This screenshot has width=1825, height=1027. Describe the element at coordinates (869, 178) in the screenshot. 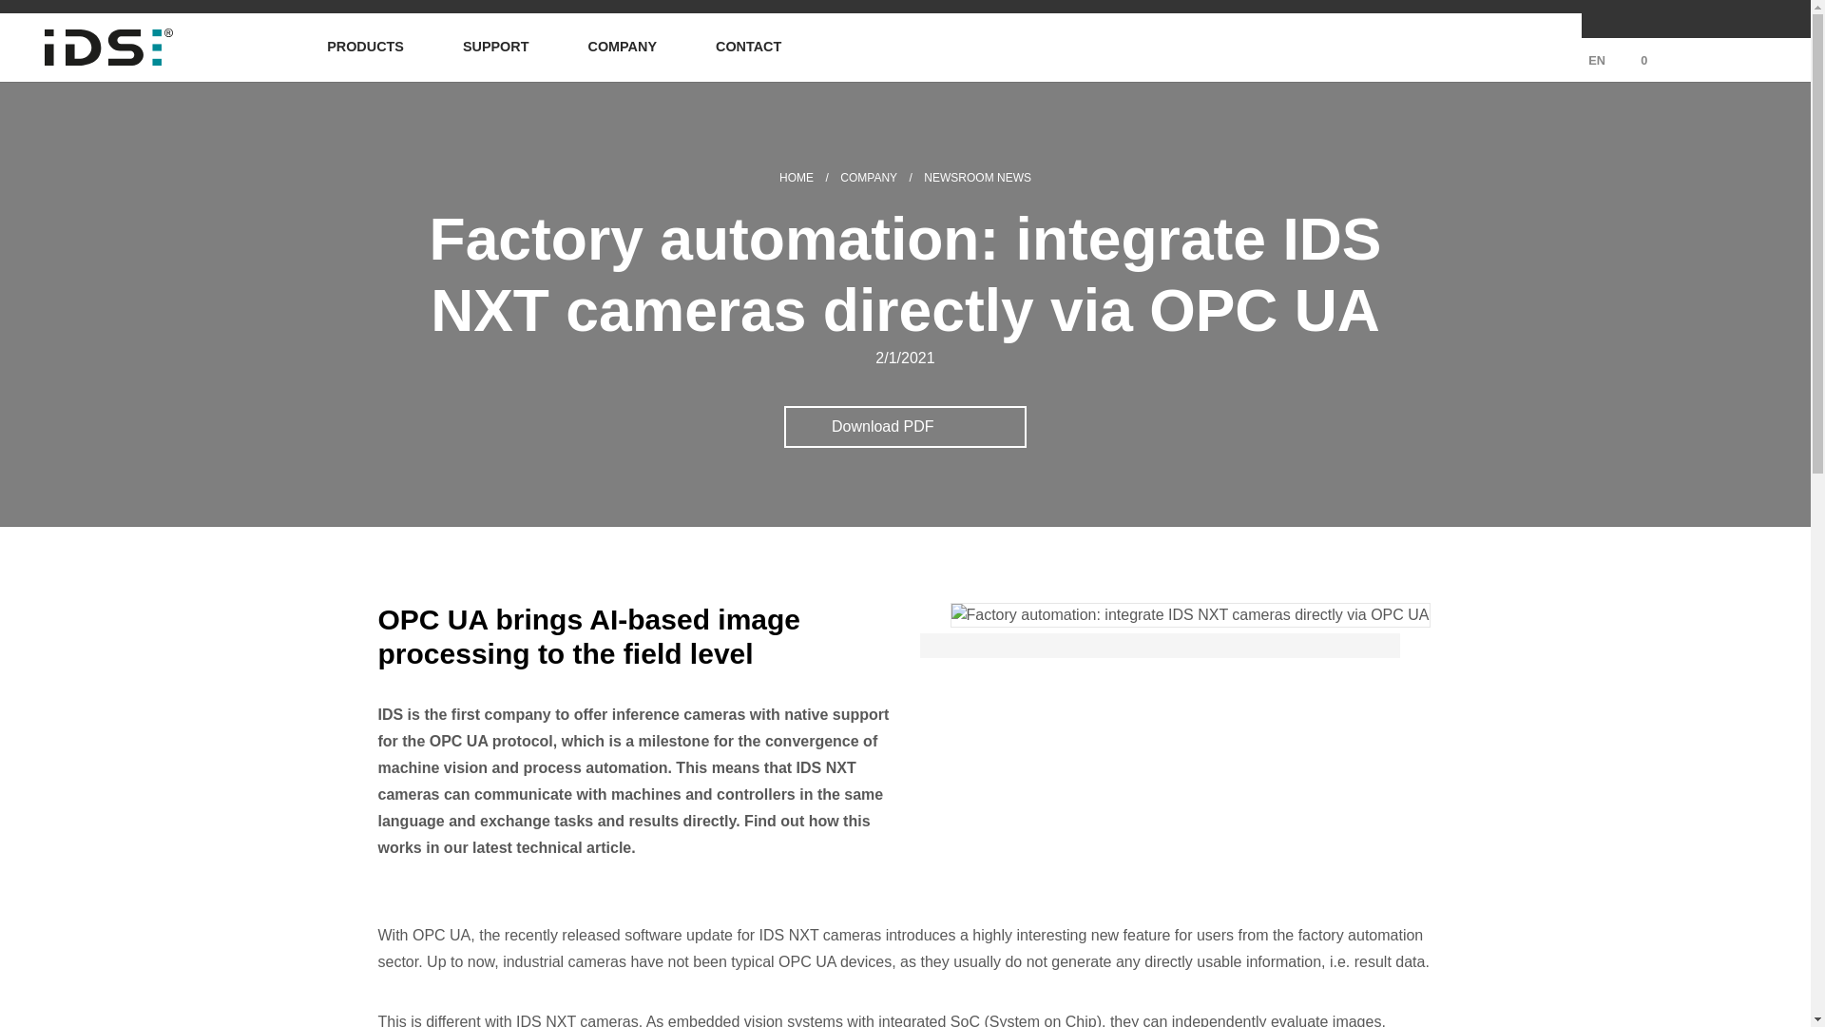

I see `Company` at that location.